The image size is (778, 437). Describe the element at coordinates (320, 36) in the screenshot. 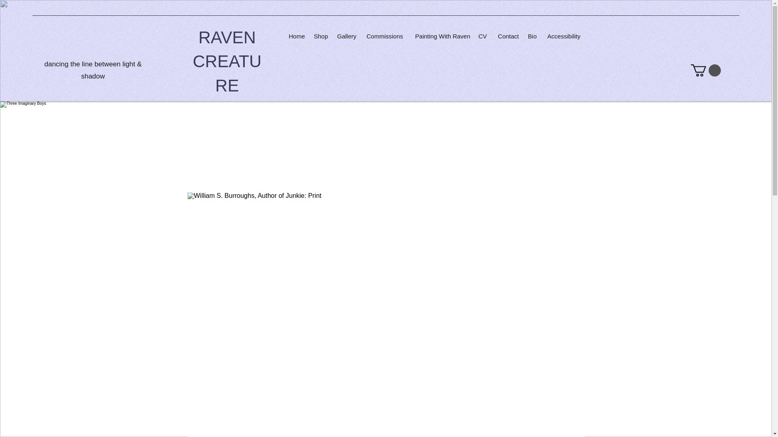

I see `Shop` at that location.